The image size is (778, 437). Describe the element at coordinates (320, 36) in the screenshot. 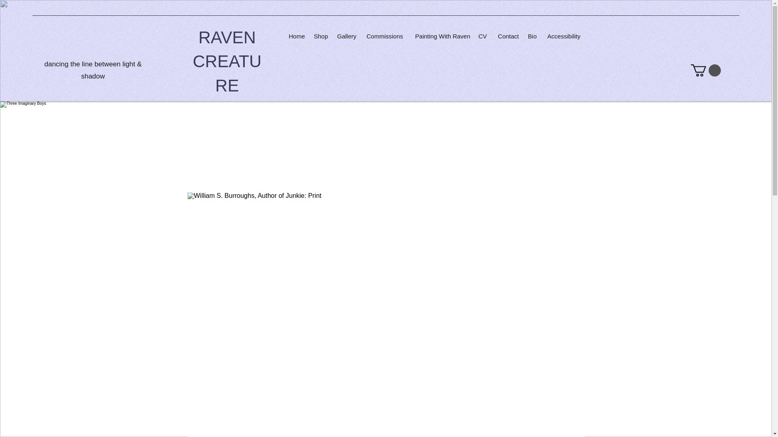

I see `Shop` at that location.